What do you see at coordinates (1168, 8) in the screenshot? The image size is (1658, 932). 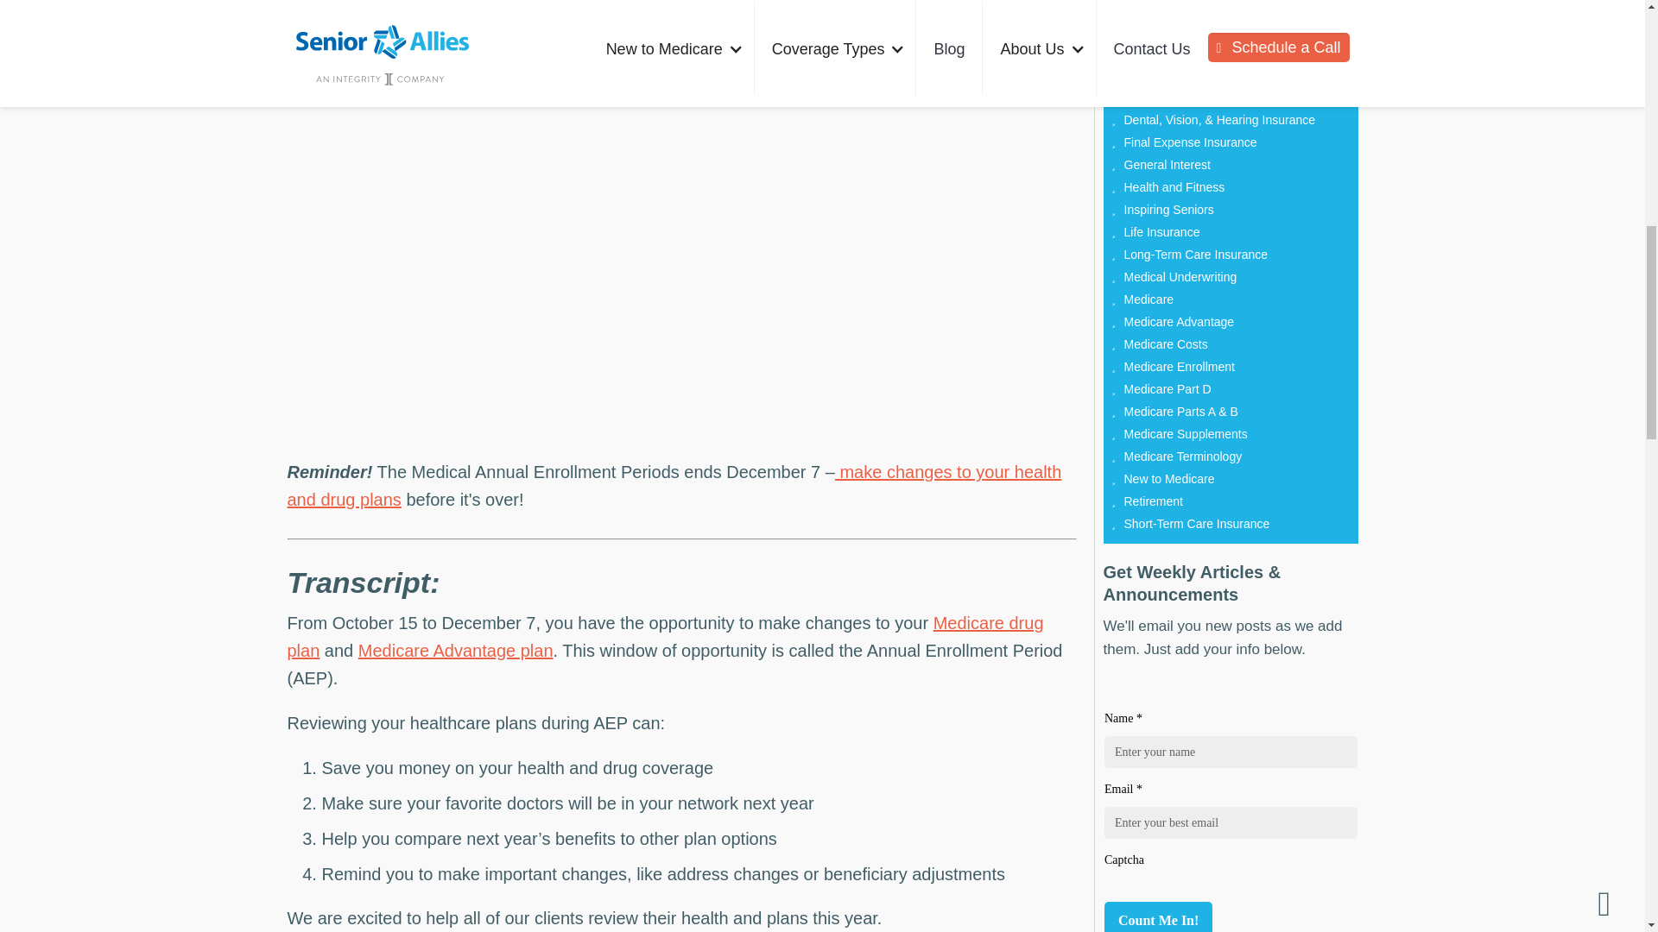 I see `Announcements` at bounding box center [1168, 8].